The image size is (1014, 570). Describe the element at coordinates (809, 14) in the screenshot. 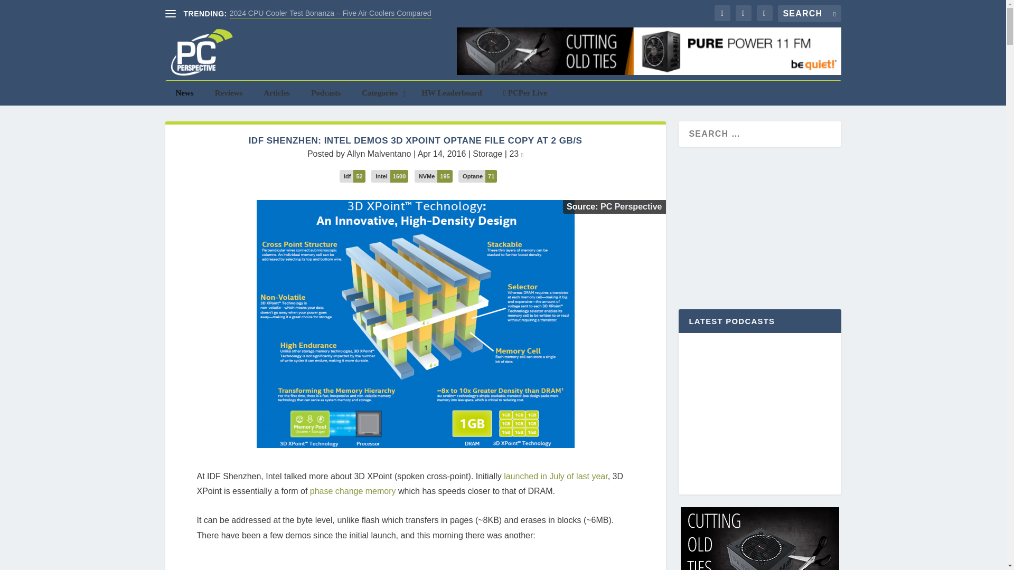

I see `Search for:` at that location.